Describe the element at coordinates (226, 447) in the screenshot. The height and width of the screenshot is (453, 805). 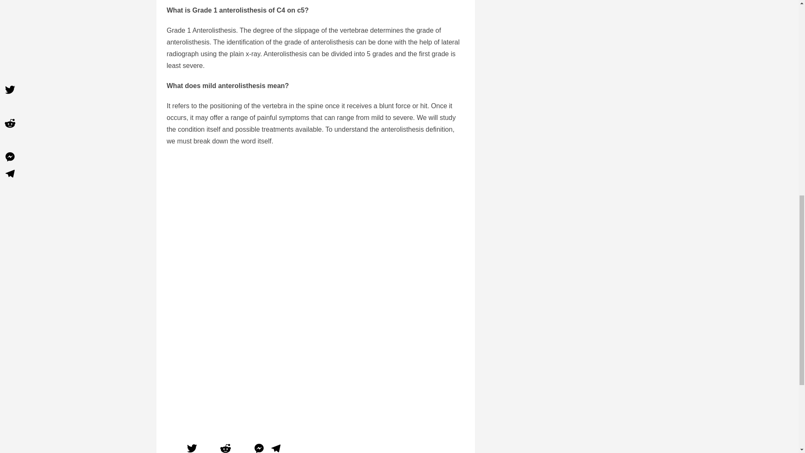
I see `Reddit` at that location.